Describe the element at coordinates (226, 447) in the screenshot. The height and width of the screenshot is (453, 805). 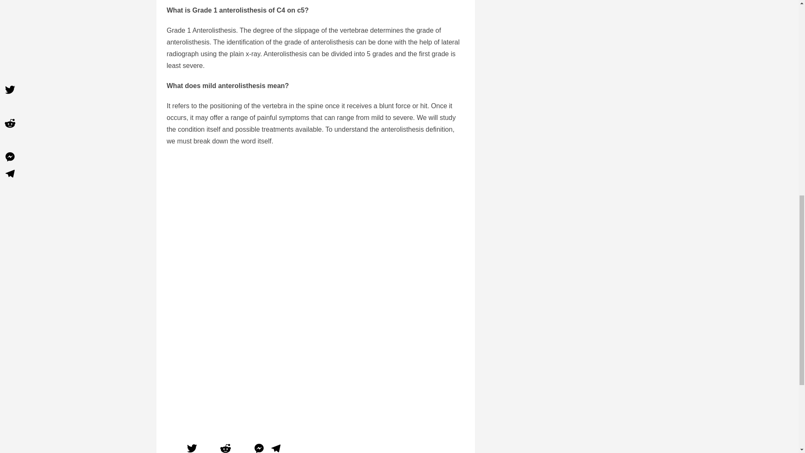
I see `Reddit` at that location.